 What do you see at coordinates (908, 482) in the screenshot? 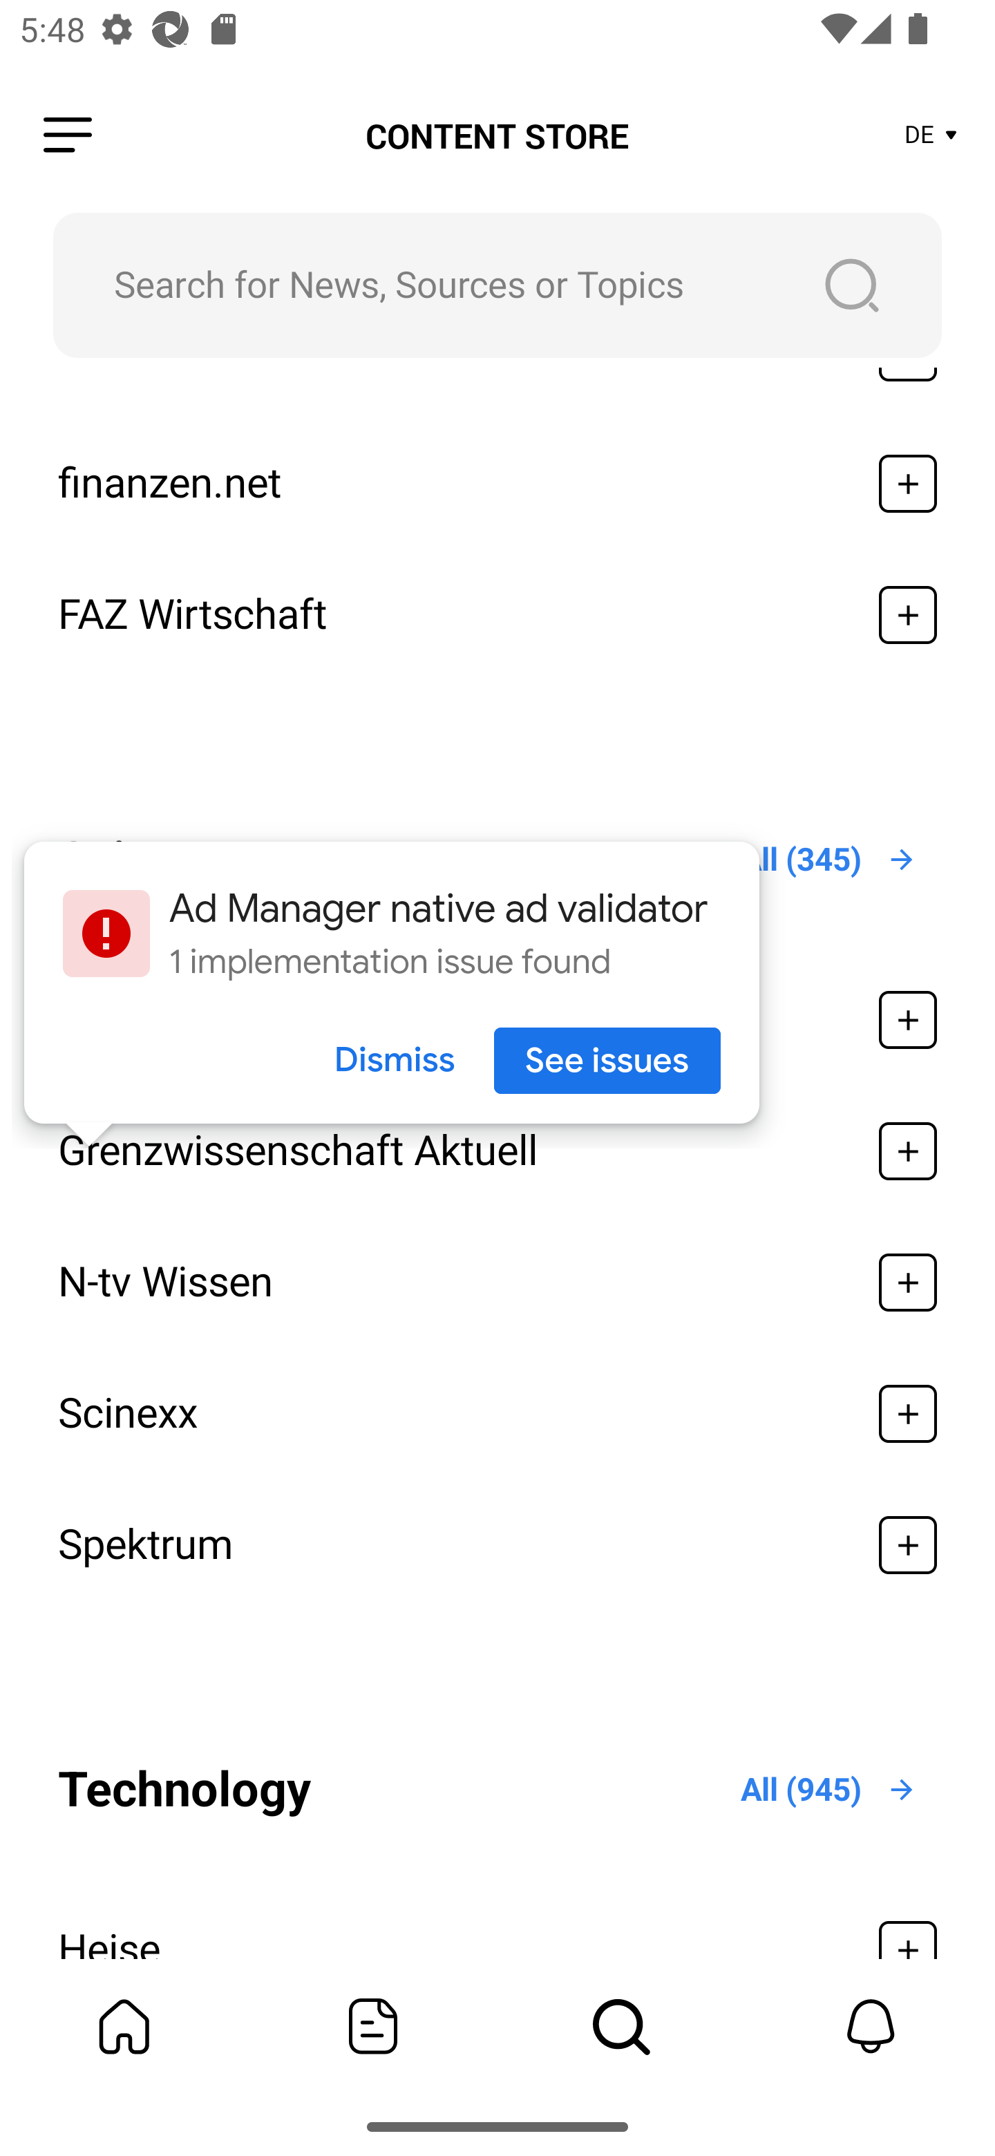
I see `Add To My Bundle` at bounding box center [908, 482].